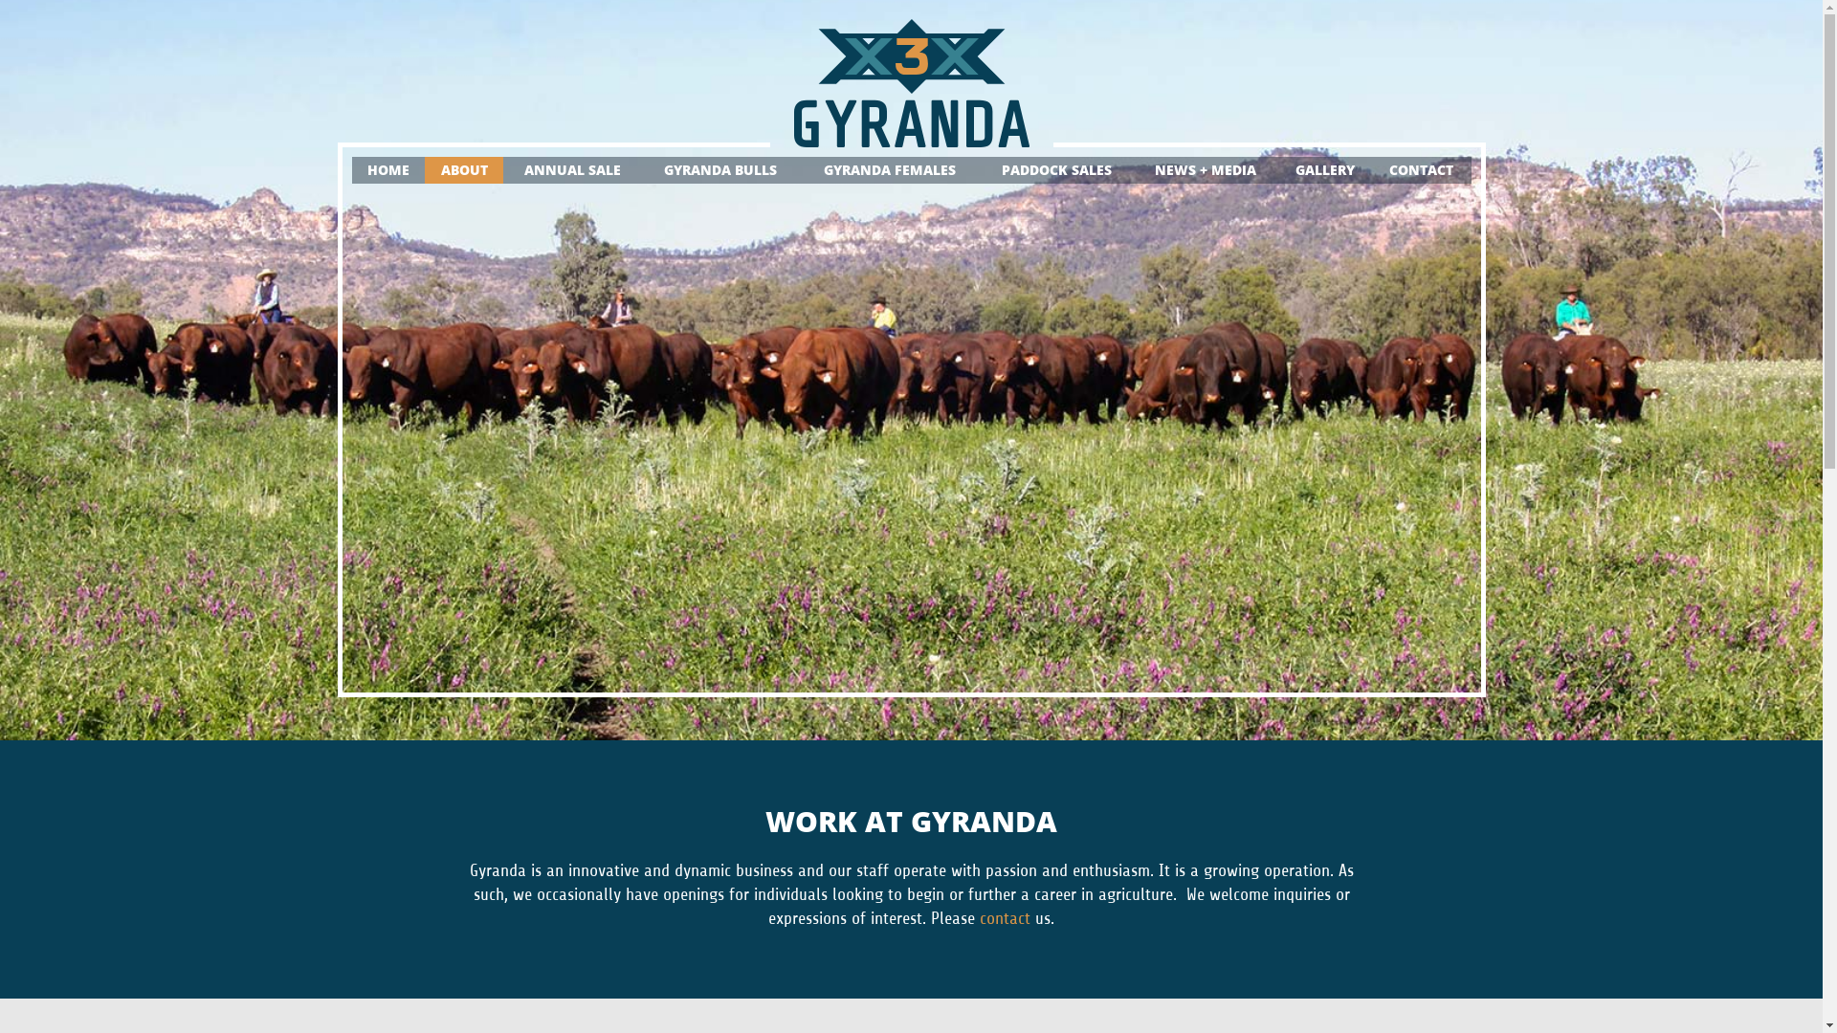 This screenshot has height=1033, width=1837. What do you see at coordinates (1005, 918) in the screenshot?
I see `contact` at bounding box center [1005, 918].